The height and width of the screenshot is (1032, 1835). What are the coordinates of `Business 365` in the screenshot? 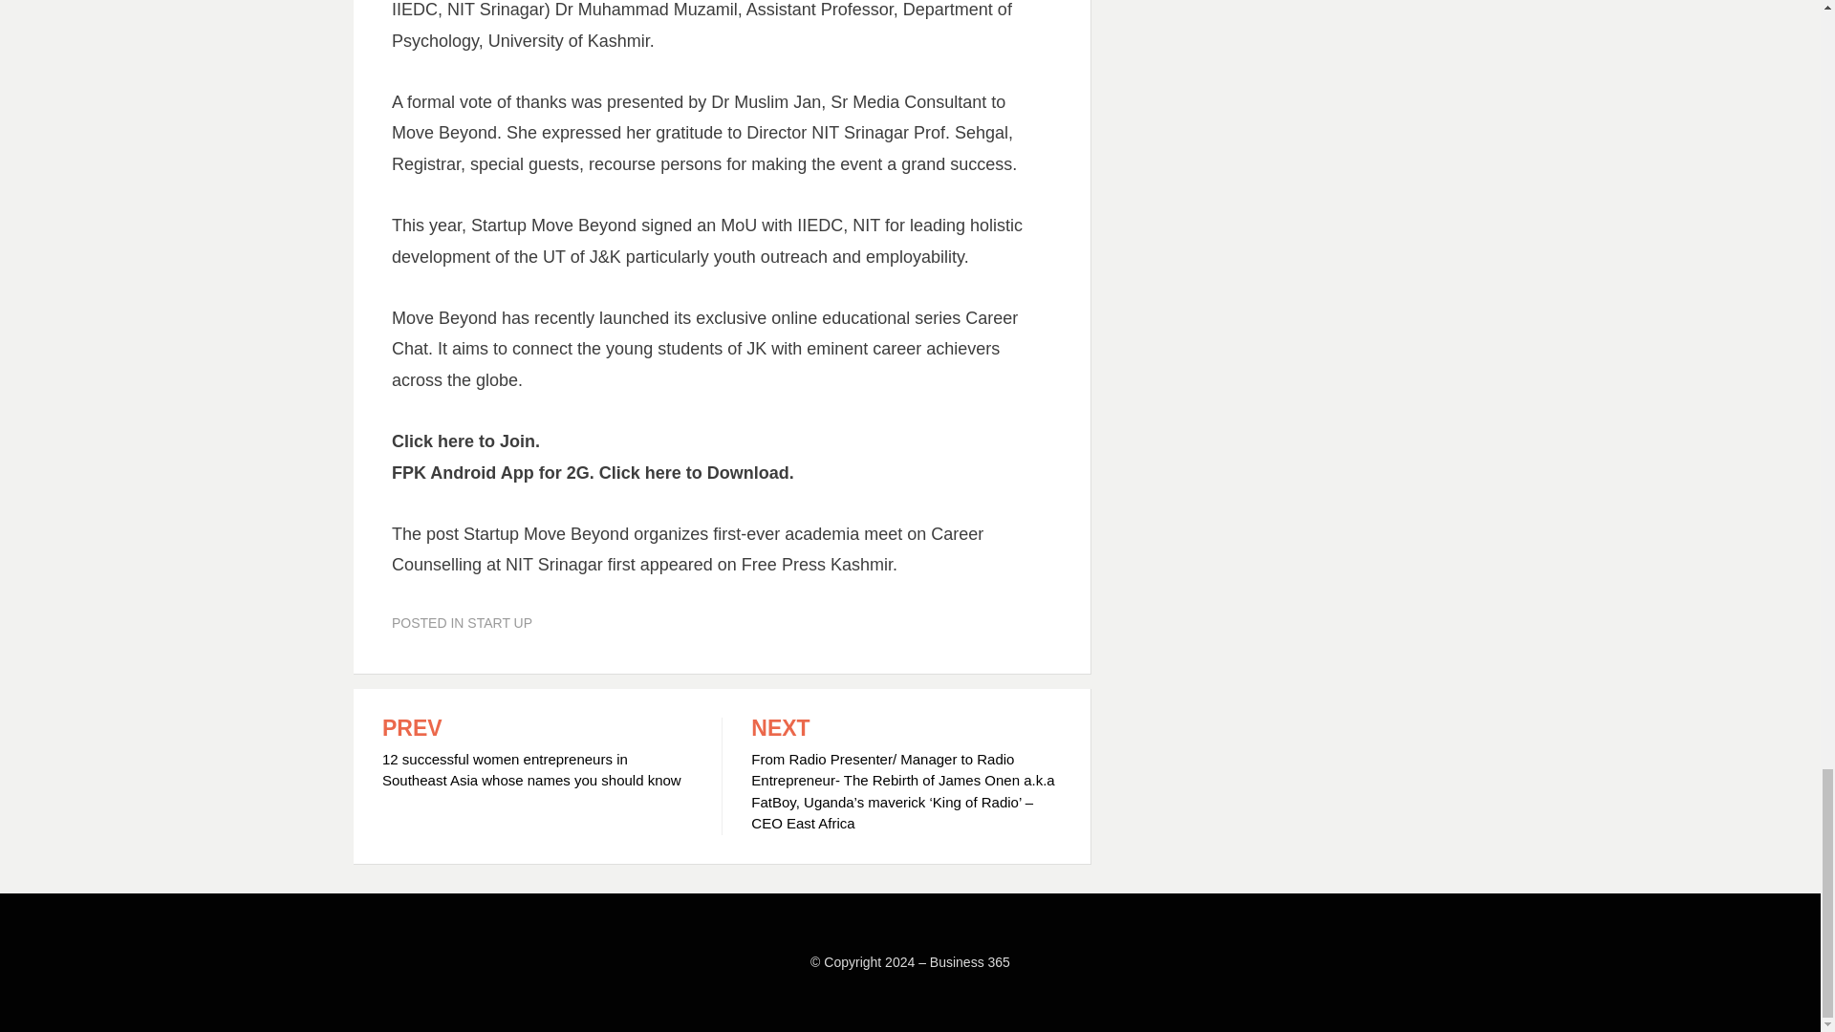 It's located at (970, 962).